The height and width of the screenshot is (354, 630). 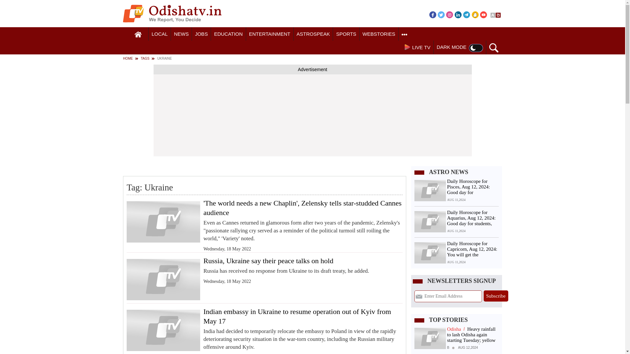 I want to click on ENTERTAINMENT, so click(x=270, y=34).